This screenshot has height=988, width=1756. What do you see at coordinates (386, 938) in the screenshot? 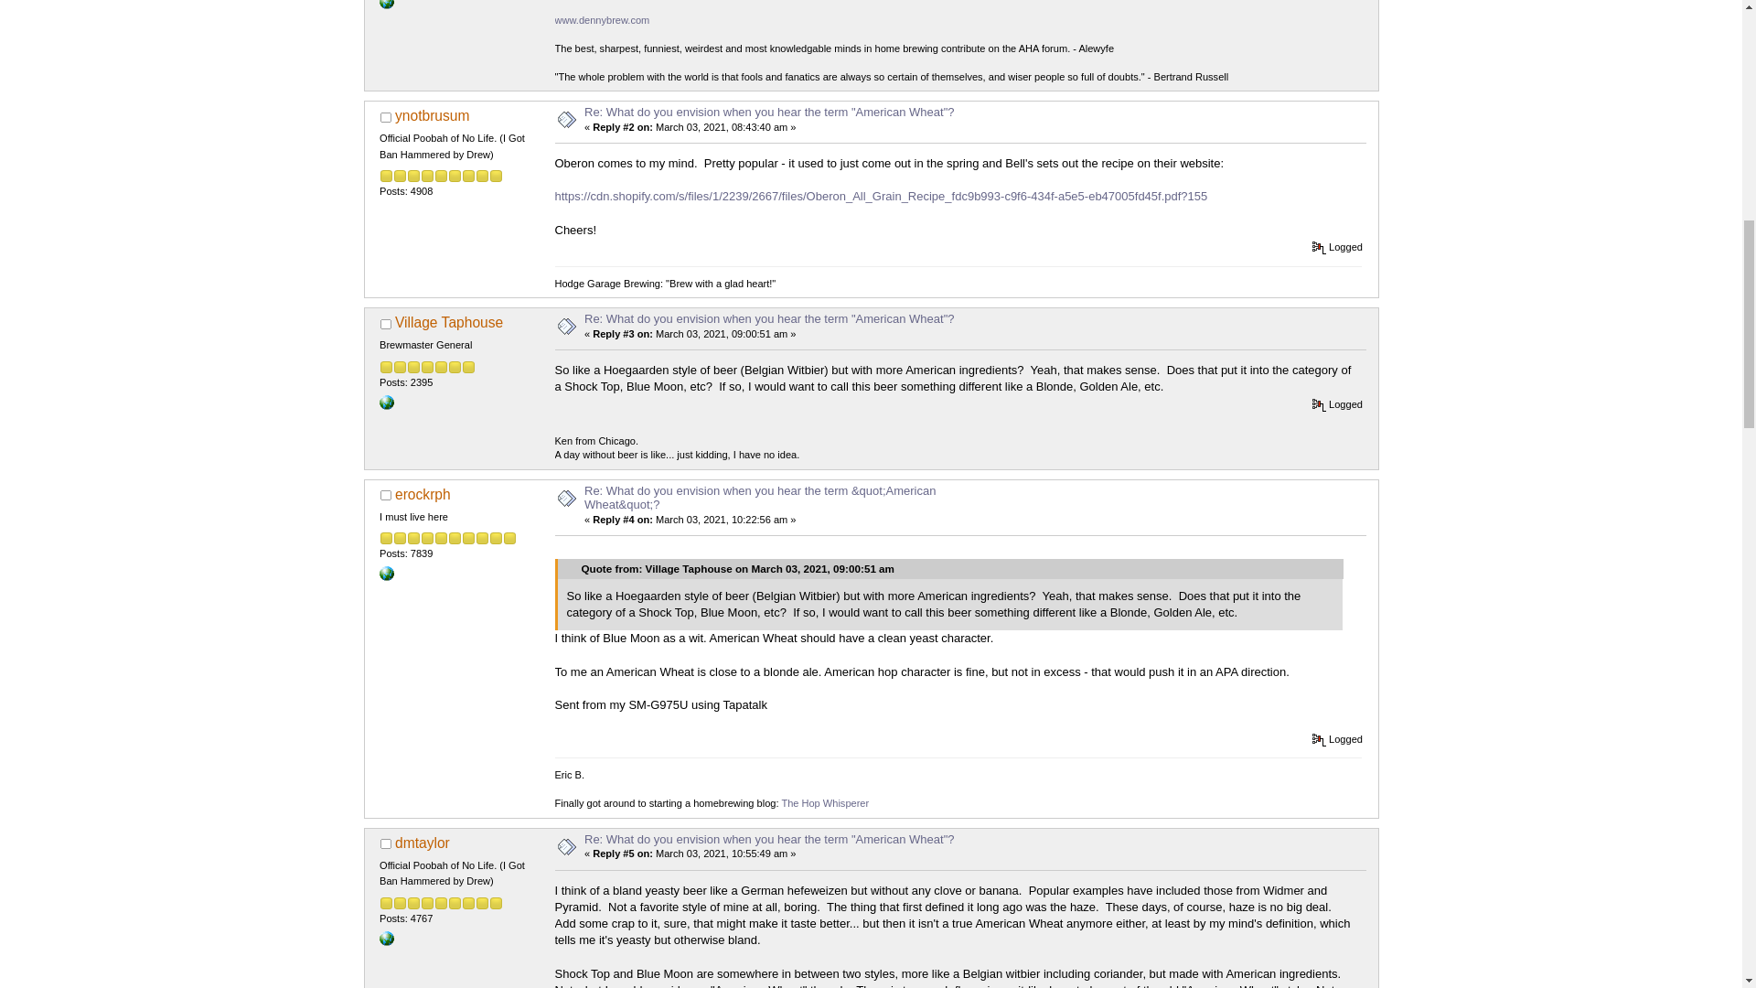
I see `YEAST MASTER Perma-Living` at bounding box center [386, 938].